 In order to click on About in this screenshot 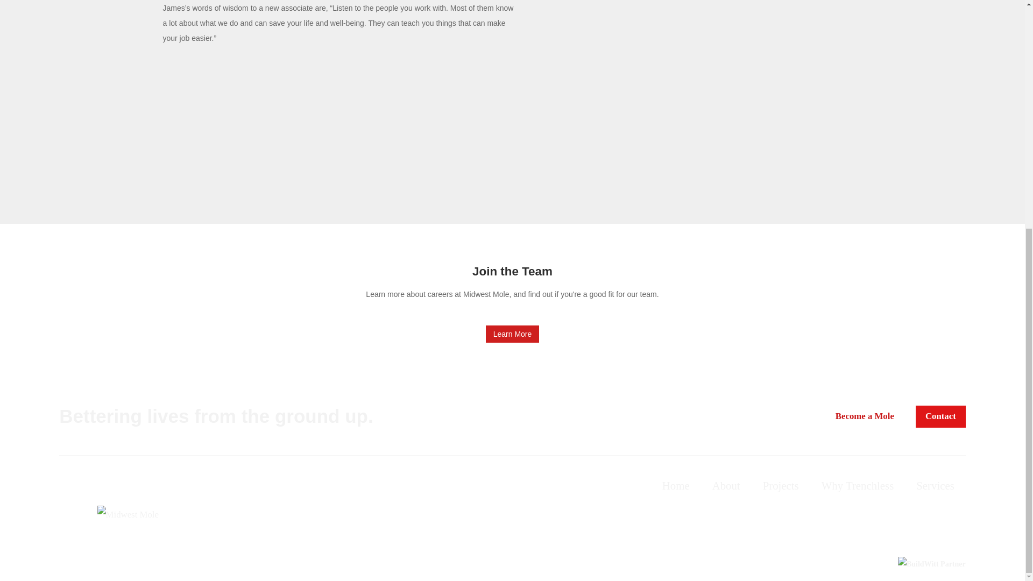, I will do `click(726, 485)`.